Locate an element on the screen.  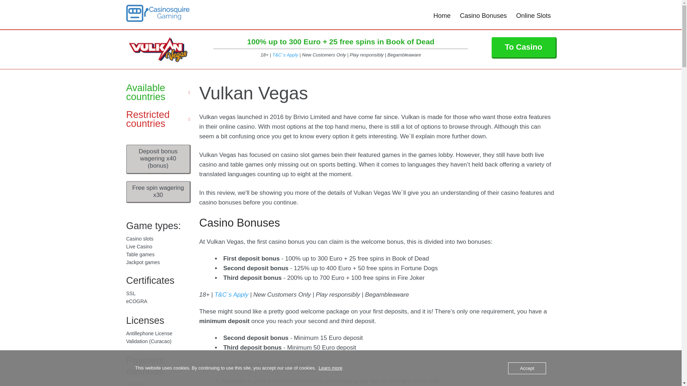
Casino Bonuses is located at coordinates (483, 16).